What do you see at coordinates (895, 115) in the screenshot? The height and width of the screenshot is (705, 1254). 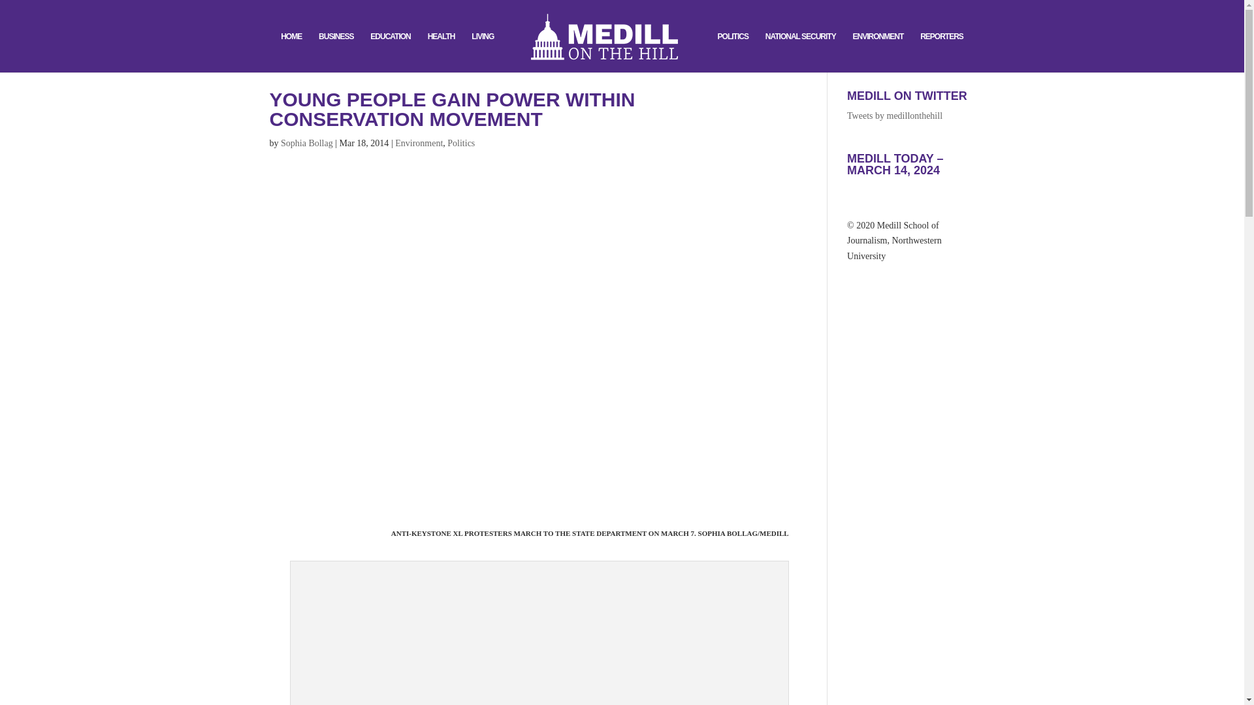 I see `Tweets by medillonthehill` at bounding box center [895, 115].